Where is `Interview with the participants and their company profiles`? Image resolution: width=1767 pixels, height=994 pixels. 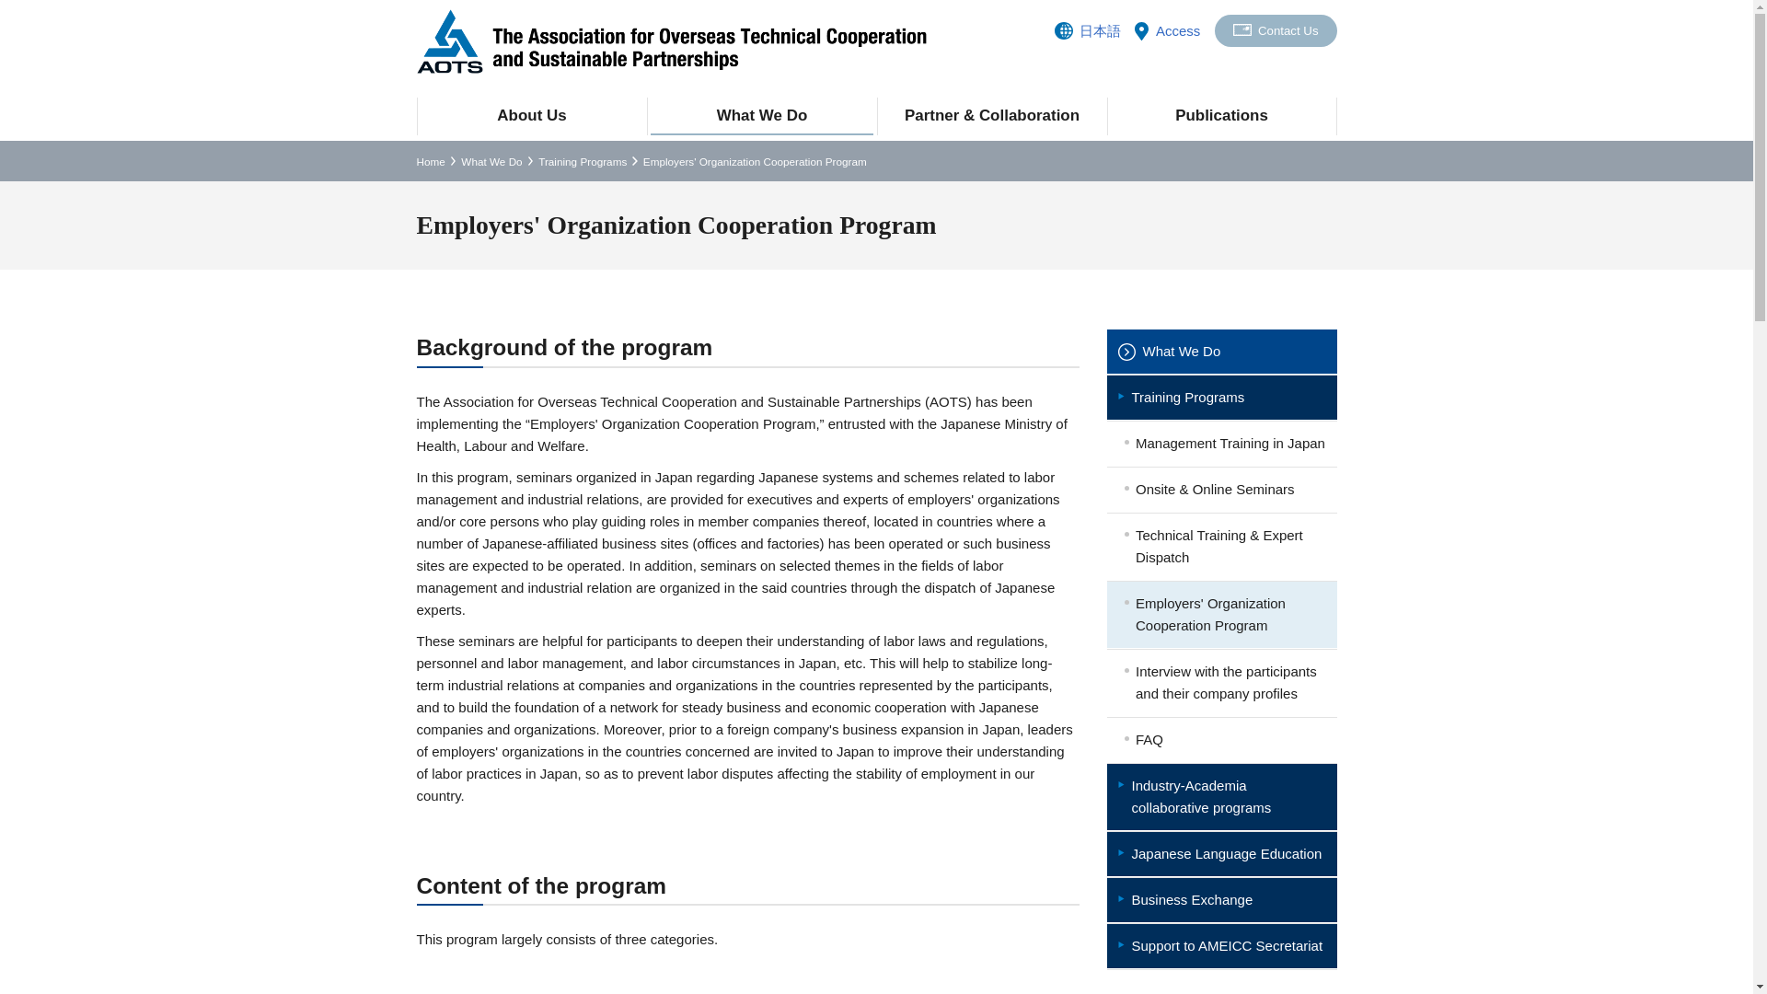
Interview with the participants and their company profiles is located at coordinates (1220, 683).